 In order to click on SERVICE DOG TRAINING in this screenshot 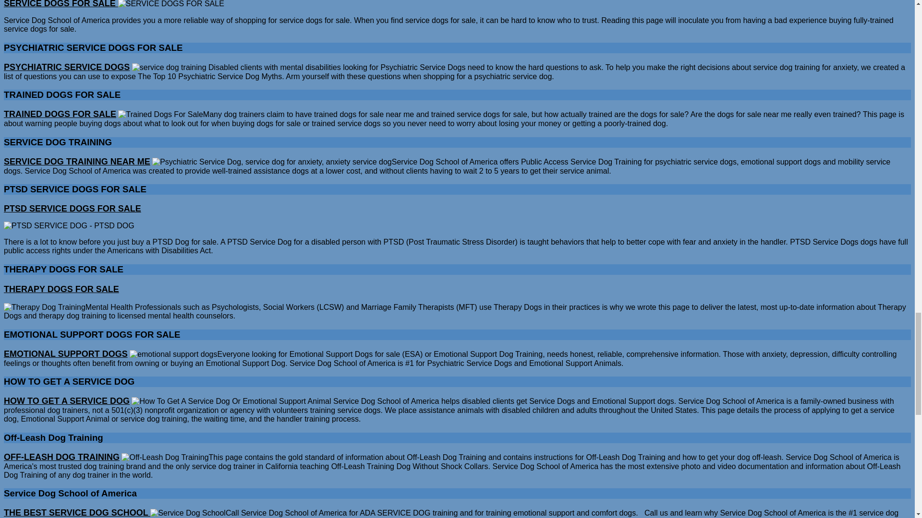, I will do `click(77, 162)`.